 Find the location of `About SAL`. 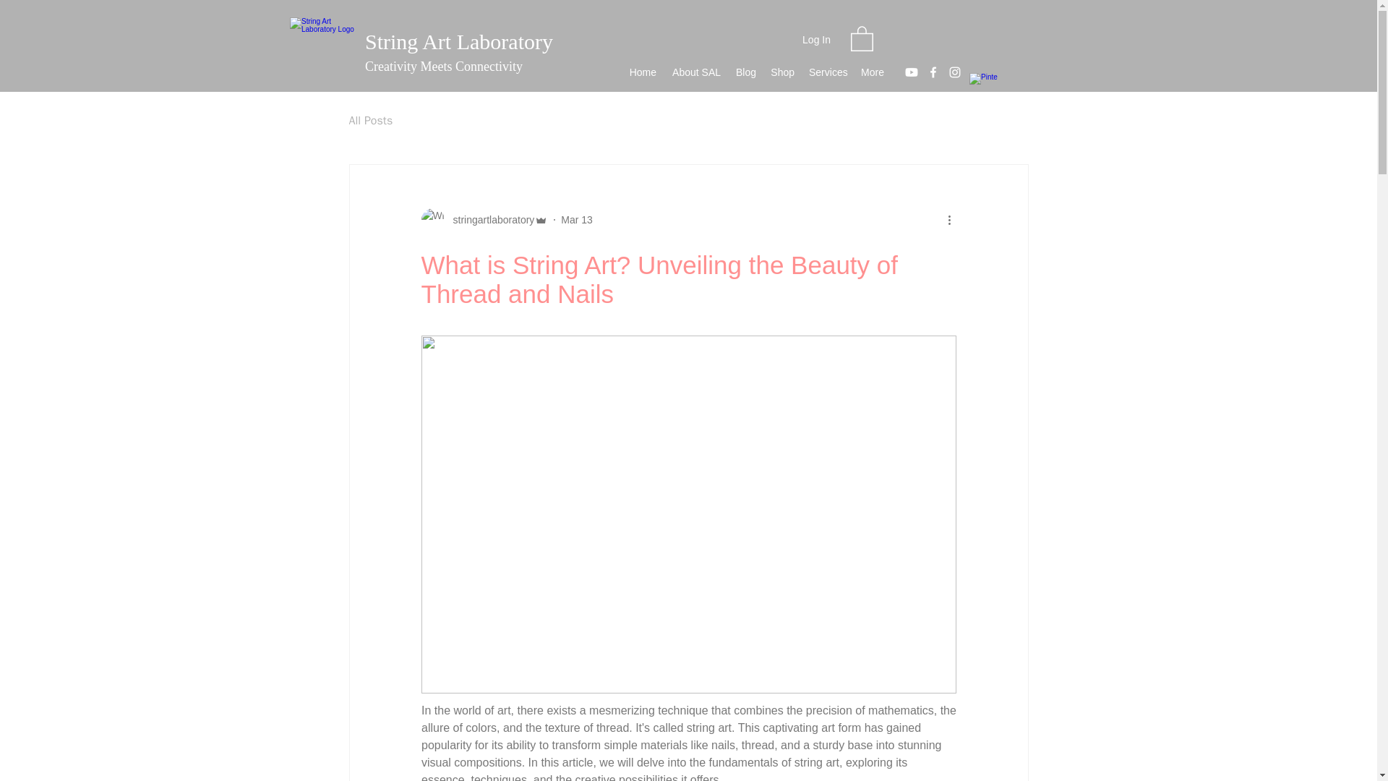

About SAL is located at coordinates (695, 72).